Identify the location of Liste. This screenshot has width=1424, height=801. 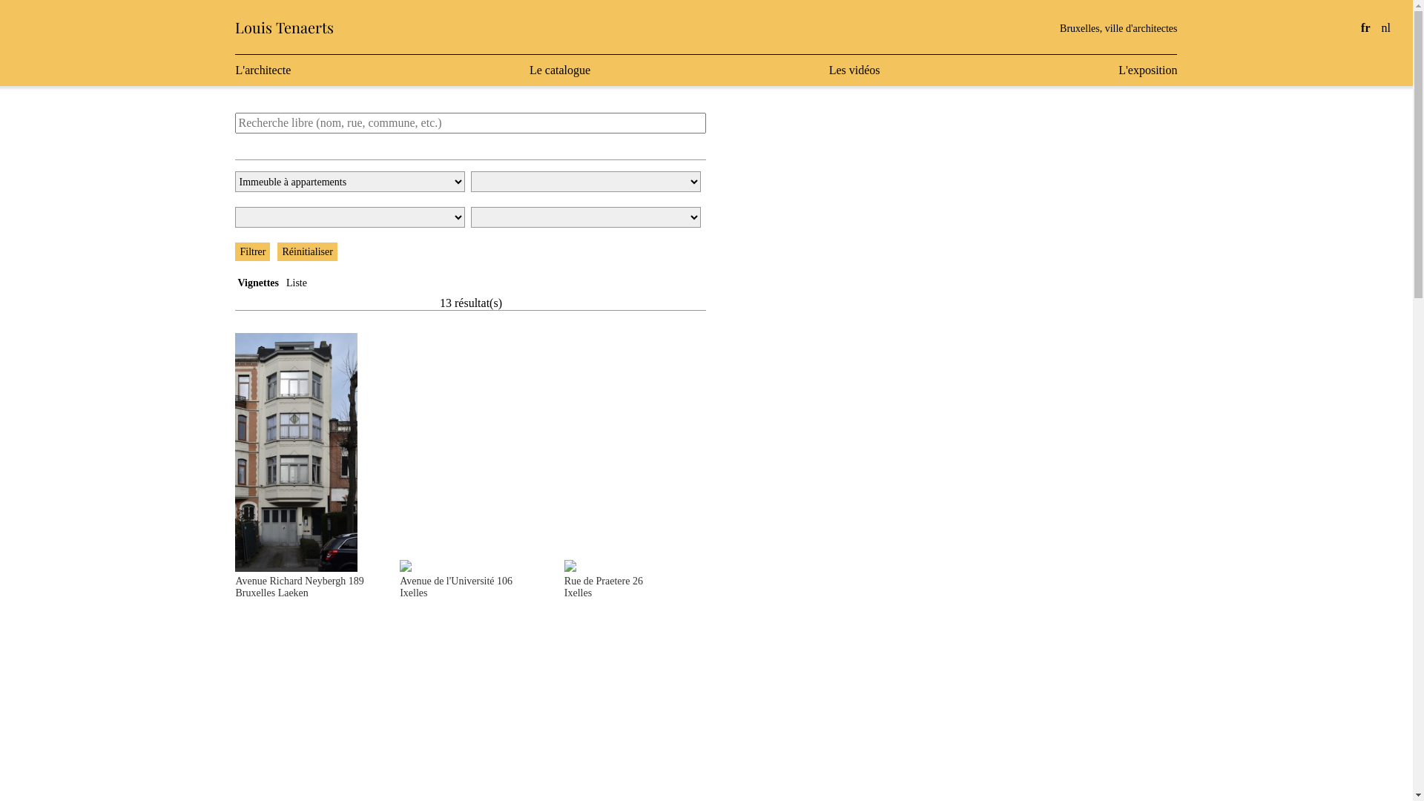
(295, 283).